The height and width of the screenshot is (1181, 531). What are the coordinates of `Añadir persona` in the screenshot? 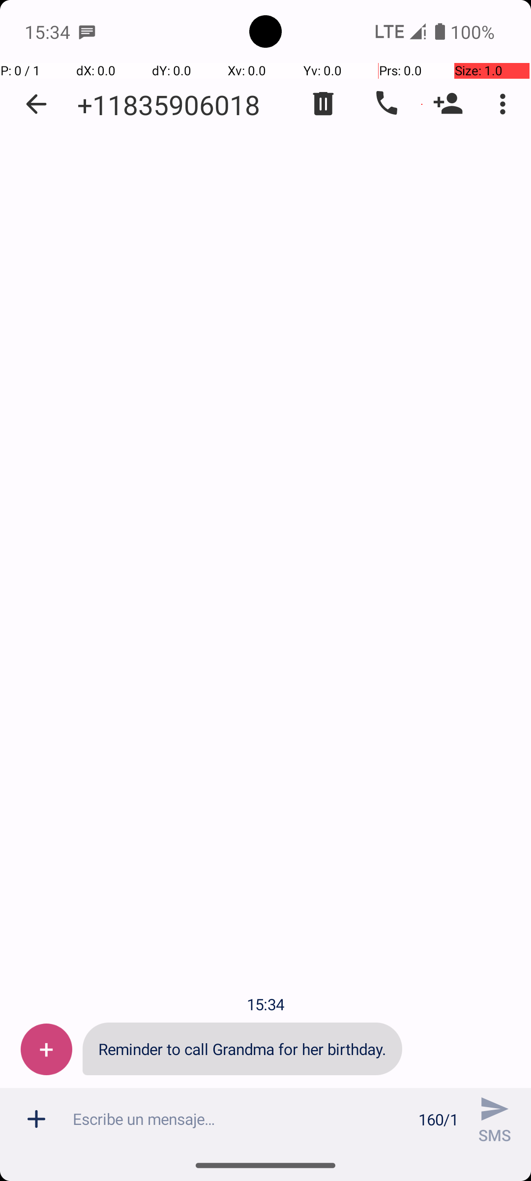 It's located at (448, 104).